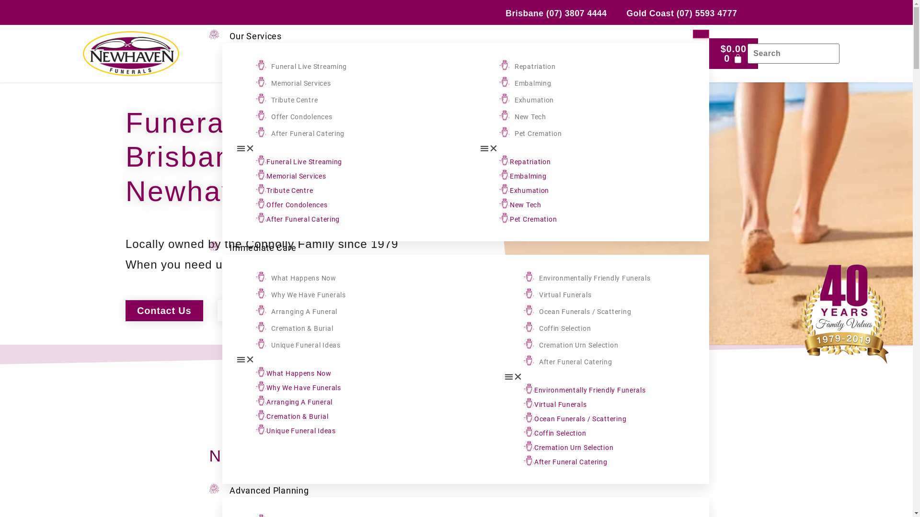 The height and width of the screenshot is (517, 920). Describe the element at coordinates (256, 36) in the screenshot. I see `Our Services` at that location.